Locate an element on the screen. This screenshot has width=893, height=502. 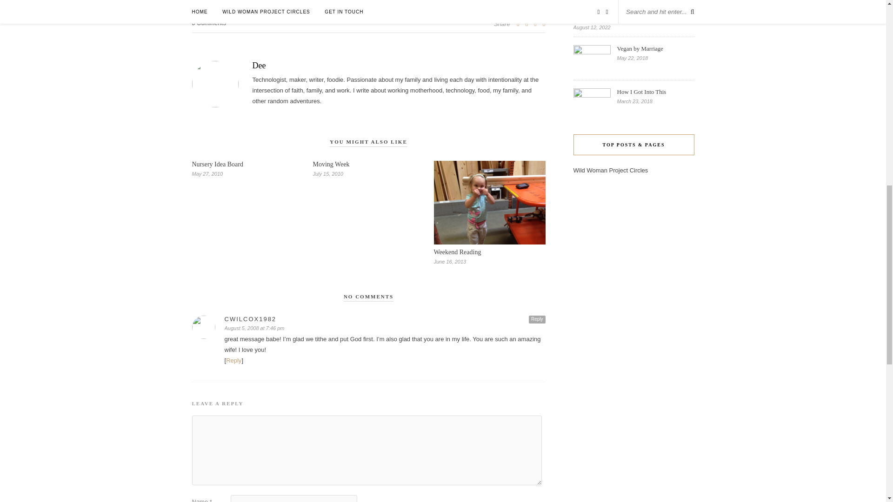
ONE PRAYER is located at coordinates (436, 1).